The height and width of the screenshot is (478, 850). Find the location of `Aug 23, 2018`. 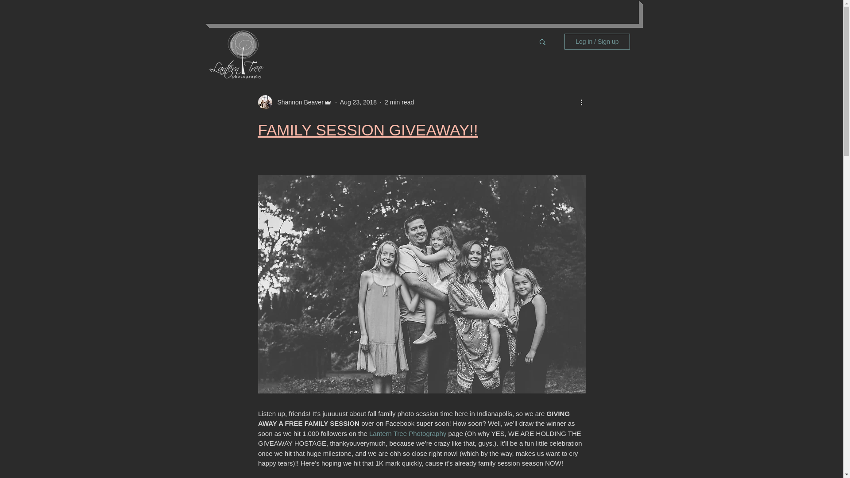

Aug 23, 2018 is located at coordinates (358, 102).